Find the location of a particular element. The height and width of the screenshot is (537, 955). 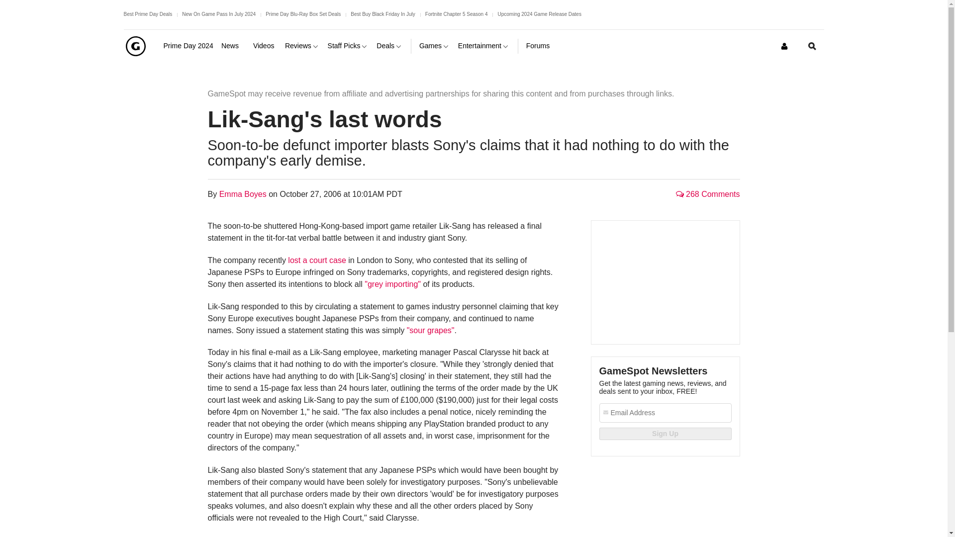

Games is located at coordinates (434, 46).